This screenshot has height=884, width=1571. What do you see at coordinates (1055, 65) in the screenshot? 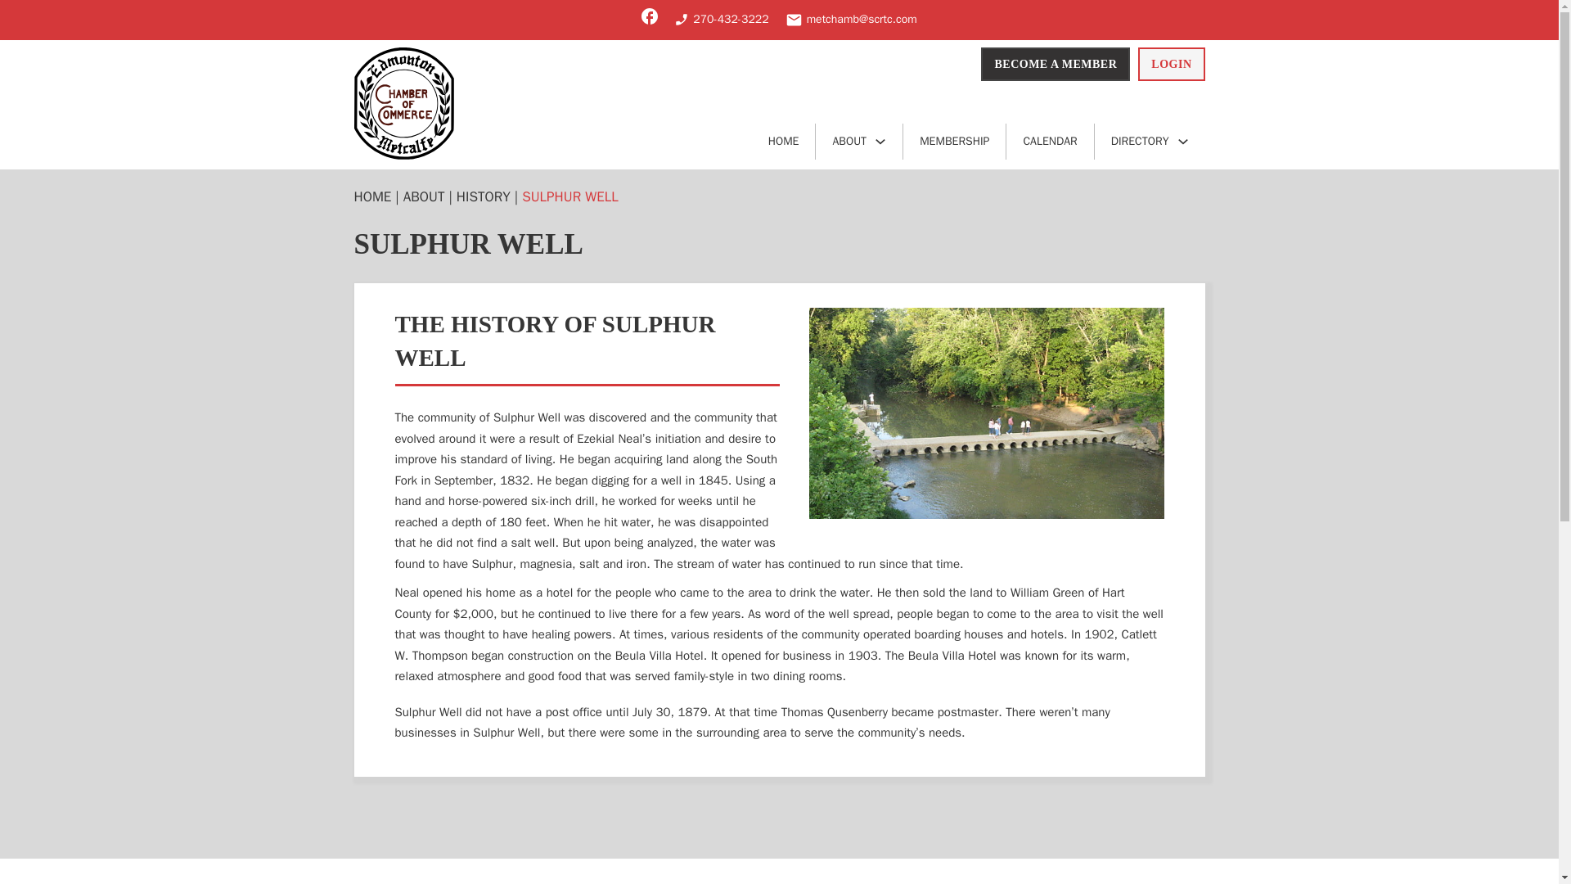
I see `BECOME A MEMBER` at bounding box center [1055, 65].